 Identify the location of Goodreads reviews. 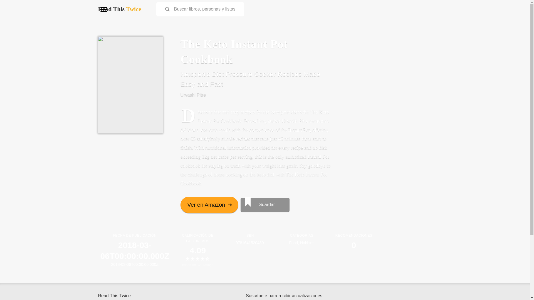
(197, 265).